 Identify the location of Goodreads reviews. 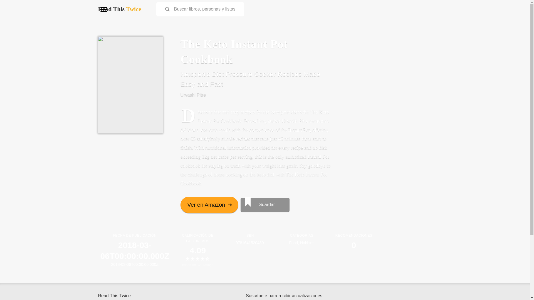
(197, 265).